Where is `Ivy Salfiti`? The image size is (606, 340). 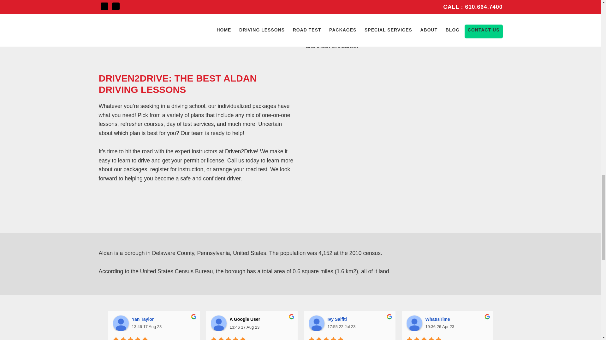 Ivy Salfiti is located at coordinates (338, 319).